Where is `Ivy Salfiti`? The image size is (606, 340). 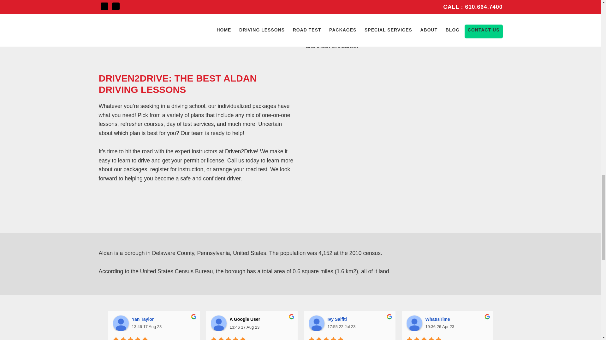 Ivy Salfiti is located at coordinates (338, 319).